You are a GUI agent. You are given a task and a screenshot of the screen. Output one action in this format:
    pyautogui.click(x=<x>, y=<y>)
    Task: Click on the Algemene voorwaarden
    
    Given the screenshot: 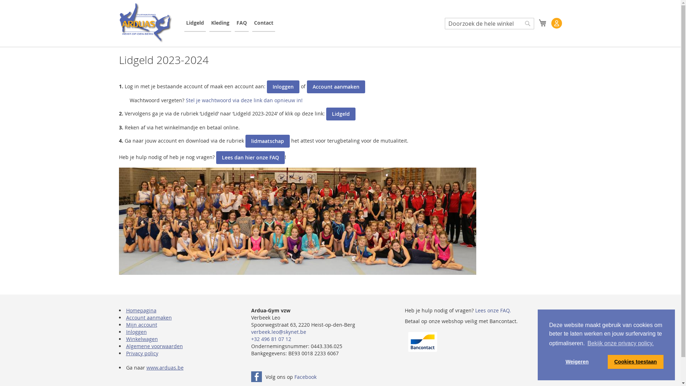 What is the action you would take?
    pyautogui.click(x=154, y=346)
    